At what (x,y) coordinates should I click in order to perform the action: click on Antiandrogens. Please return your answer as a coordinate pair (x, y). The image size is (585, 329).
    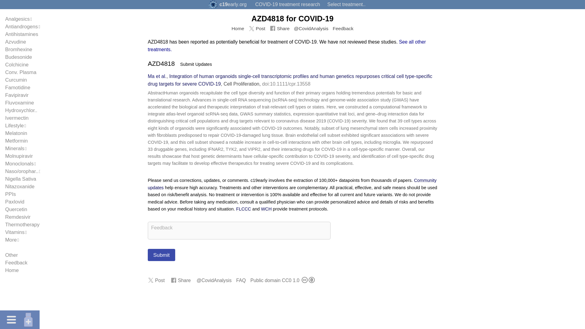
    Looking at the image, I should click on (21, 27).